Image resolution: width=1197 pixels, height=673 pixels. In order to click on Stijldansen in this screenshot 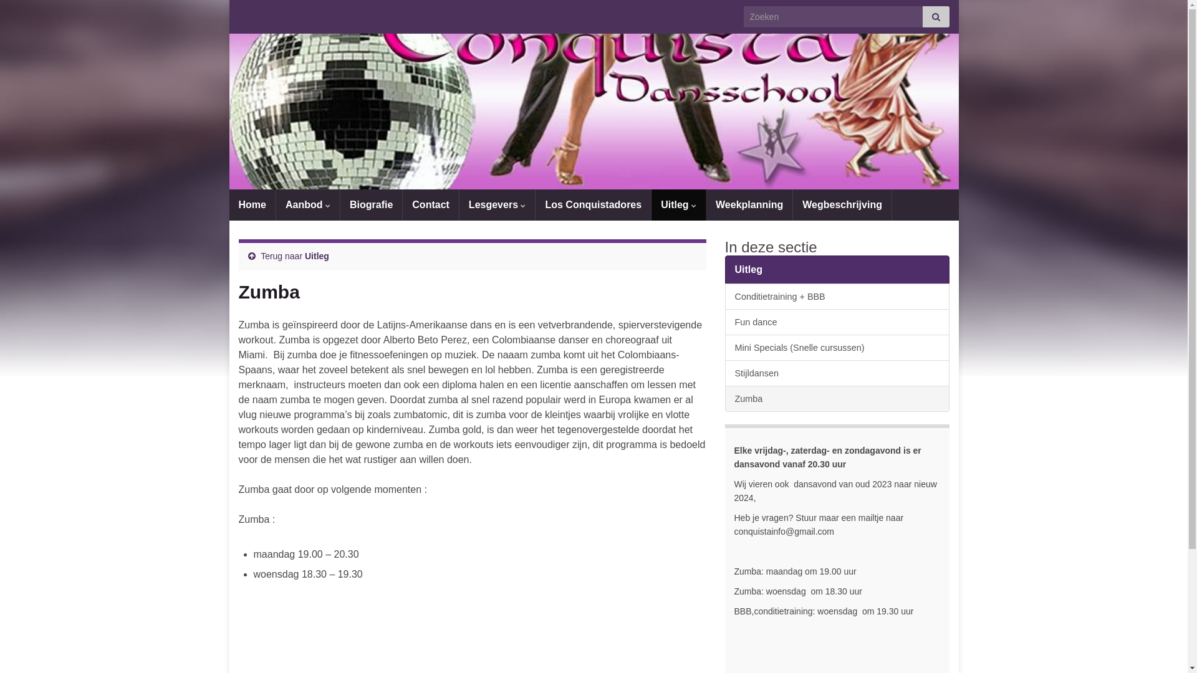, I will do `click(837, 373)`.